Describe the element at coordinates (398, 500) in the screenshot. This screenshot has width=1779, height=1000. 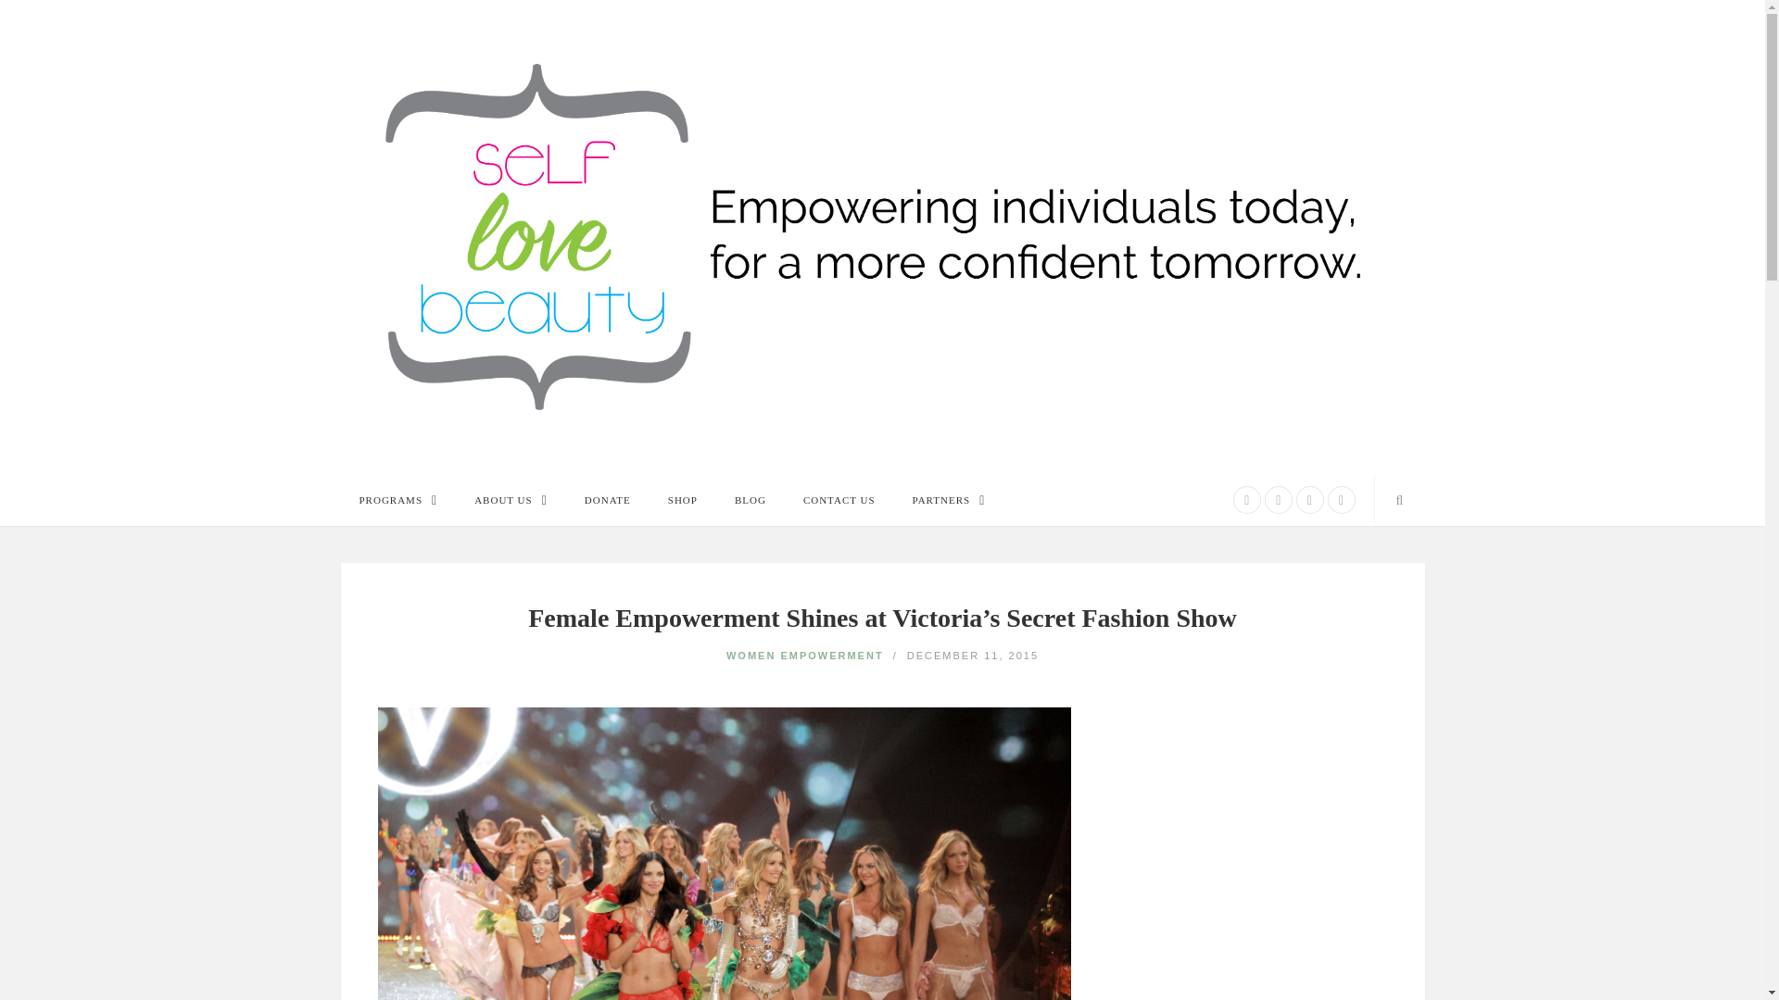
I see `PROGRAMS` at that location.